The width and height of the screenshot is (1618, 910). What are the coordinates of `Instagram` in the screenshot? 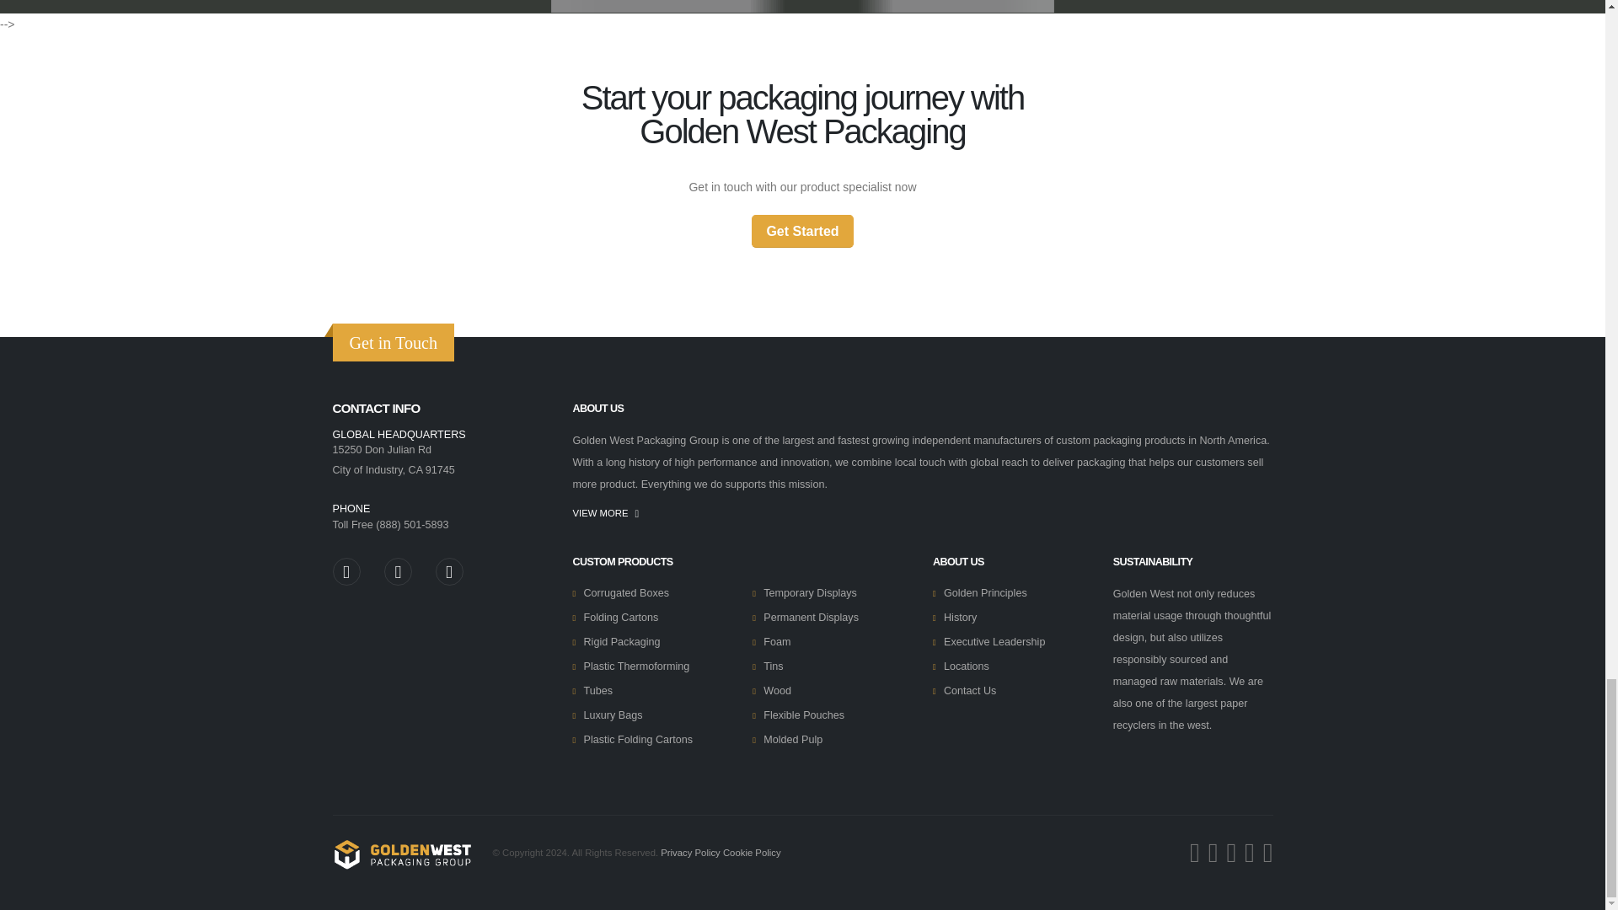 It's located at (346, 571).